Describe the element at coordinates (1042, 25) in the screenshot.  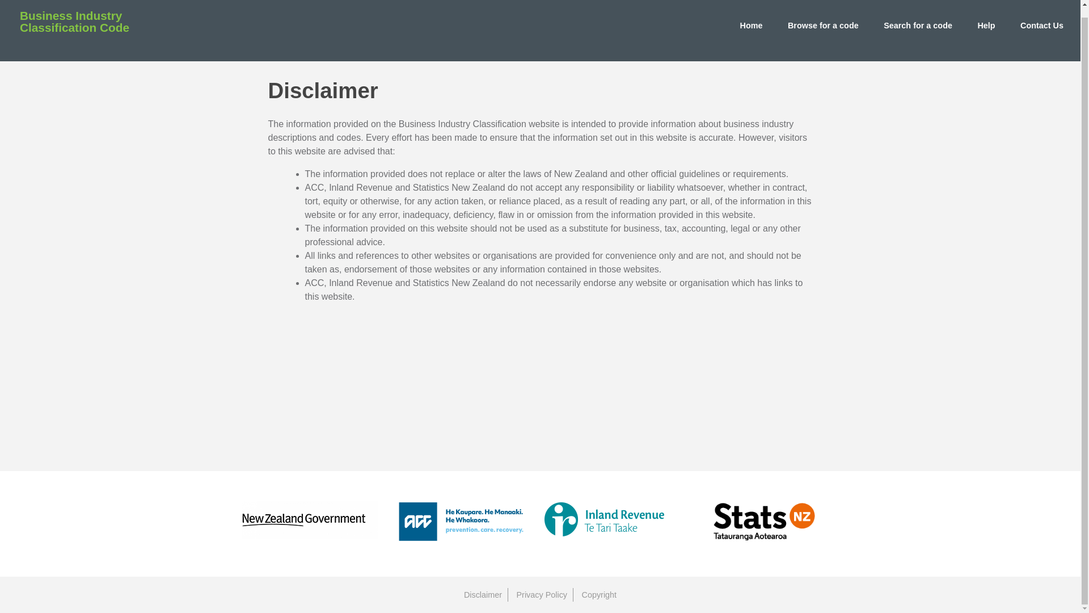
I see `Contact Us` at that location.